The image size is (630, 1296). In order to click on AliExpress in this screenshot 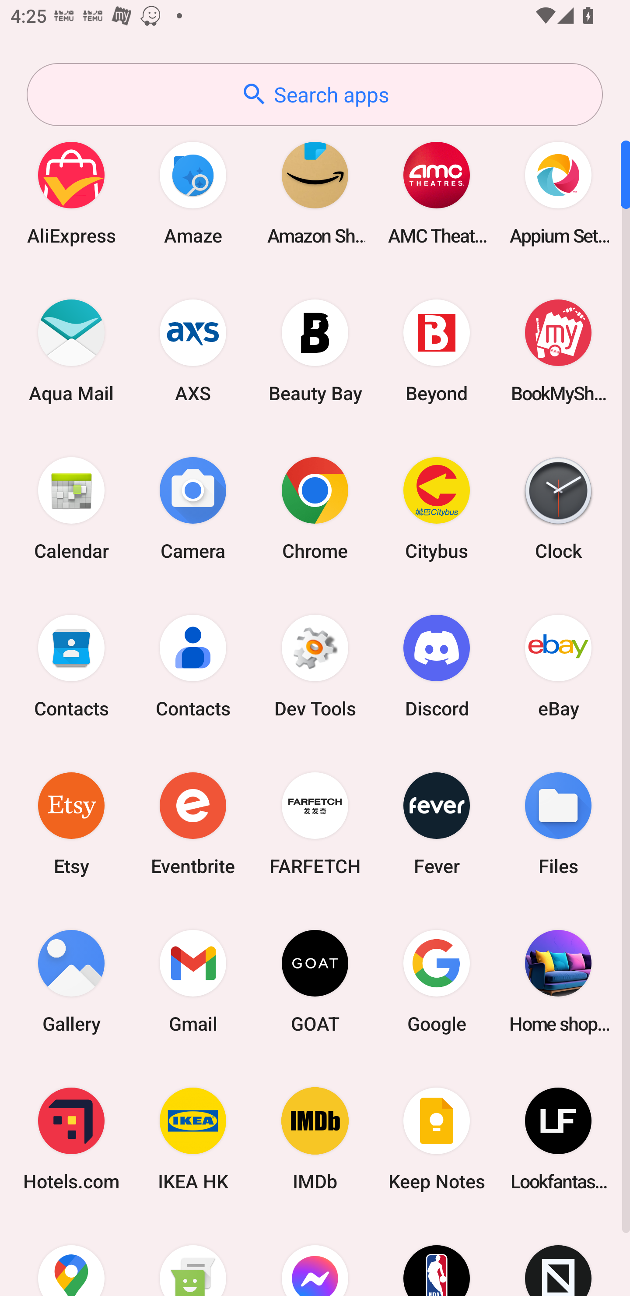, I will do `click(71, 193)`.